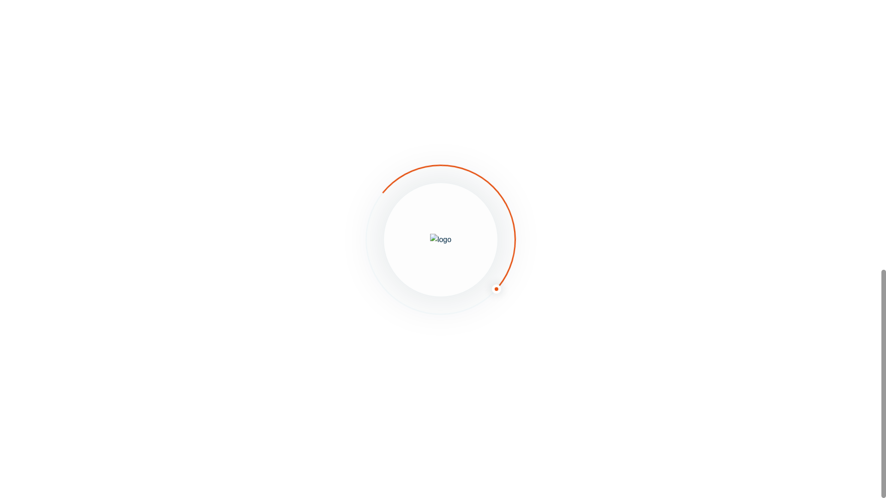 Image resolution: width=886 pixels, height=498 pixels. Describe the element at coordinates (633, 303) in the screenshot. I see `Youtube` at that location.